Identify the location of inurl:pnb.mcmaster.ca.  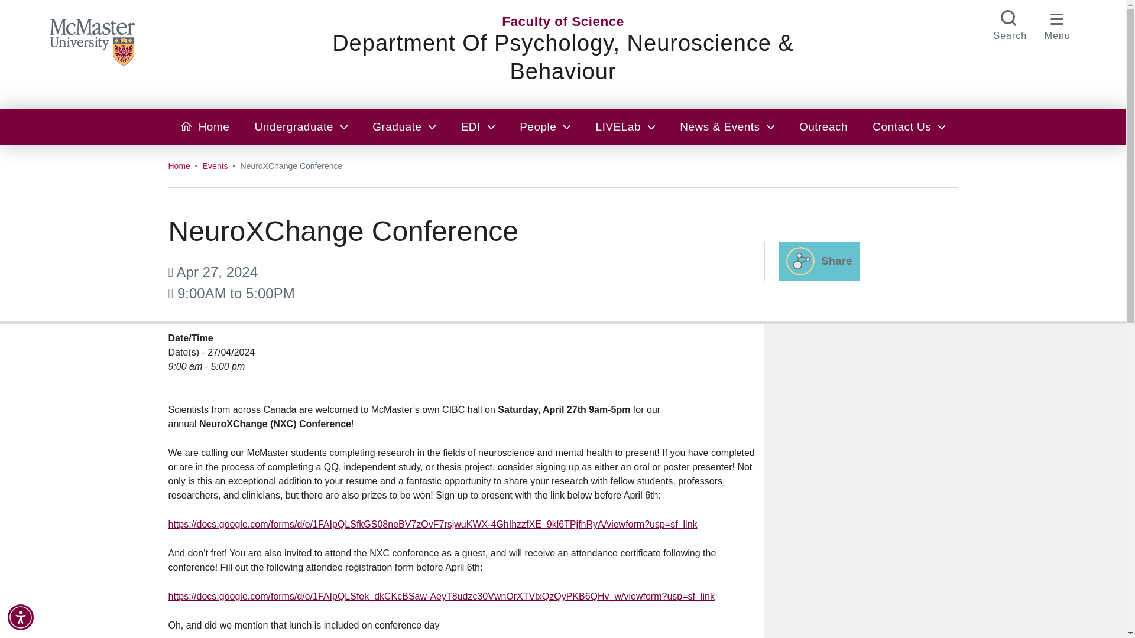
(468, 137).